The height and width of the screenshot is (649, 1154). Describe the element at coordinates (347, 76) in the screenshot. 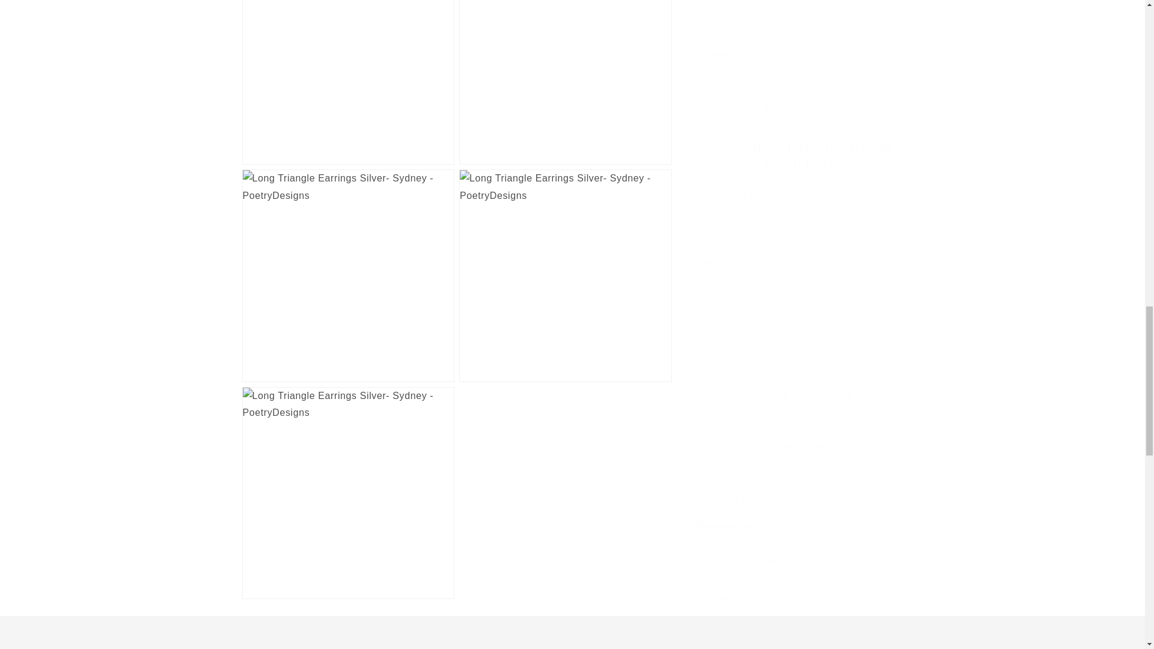

I see `Open media 8 in modal` at that location.